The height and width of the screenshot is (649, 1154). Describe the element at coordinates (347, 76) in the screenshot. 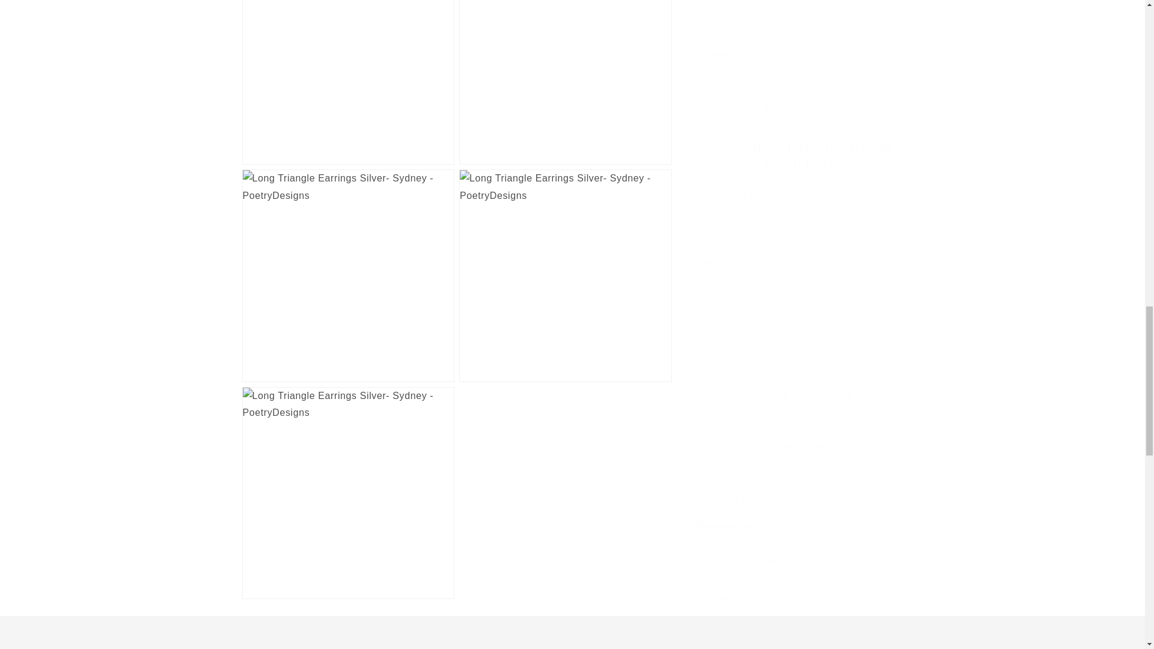

I see `Open media 8 in modal` at that location.